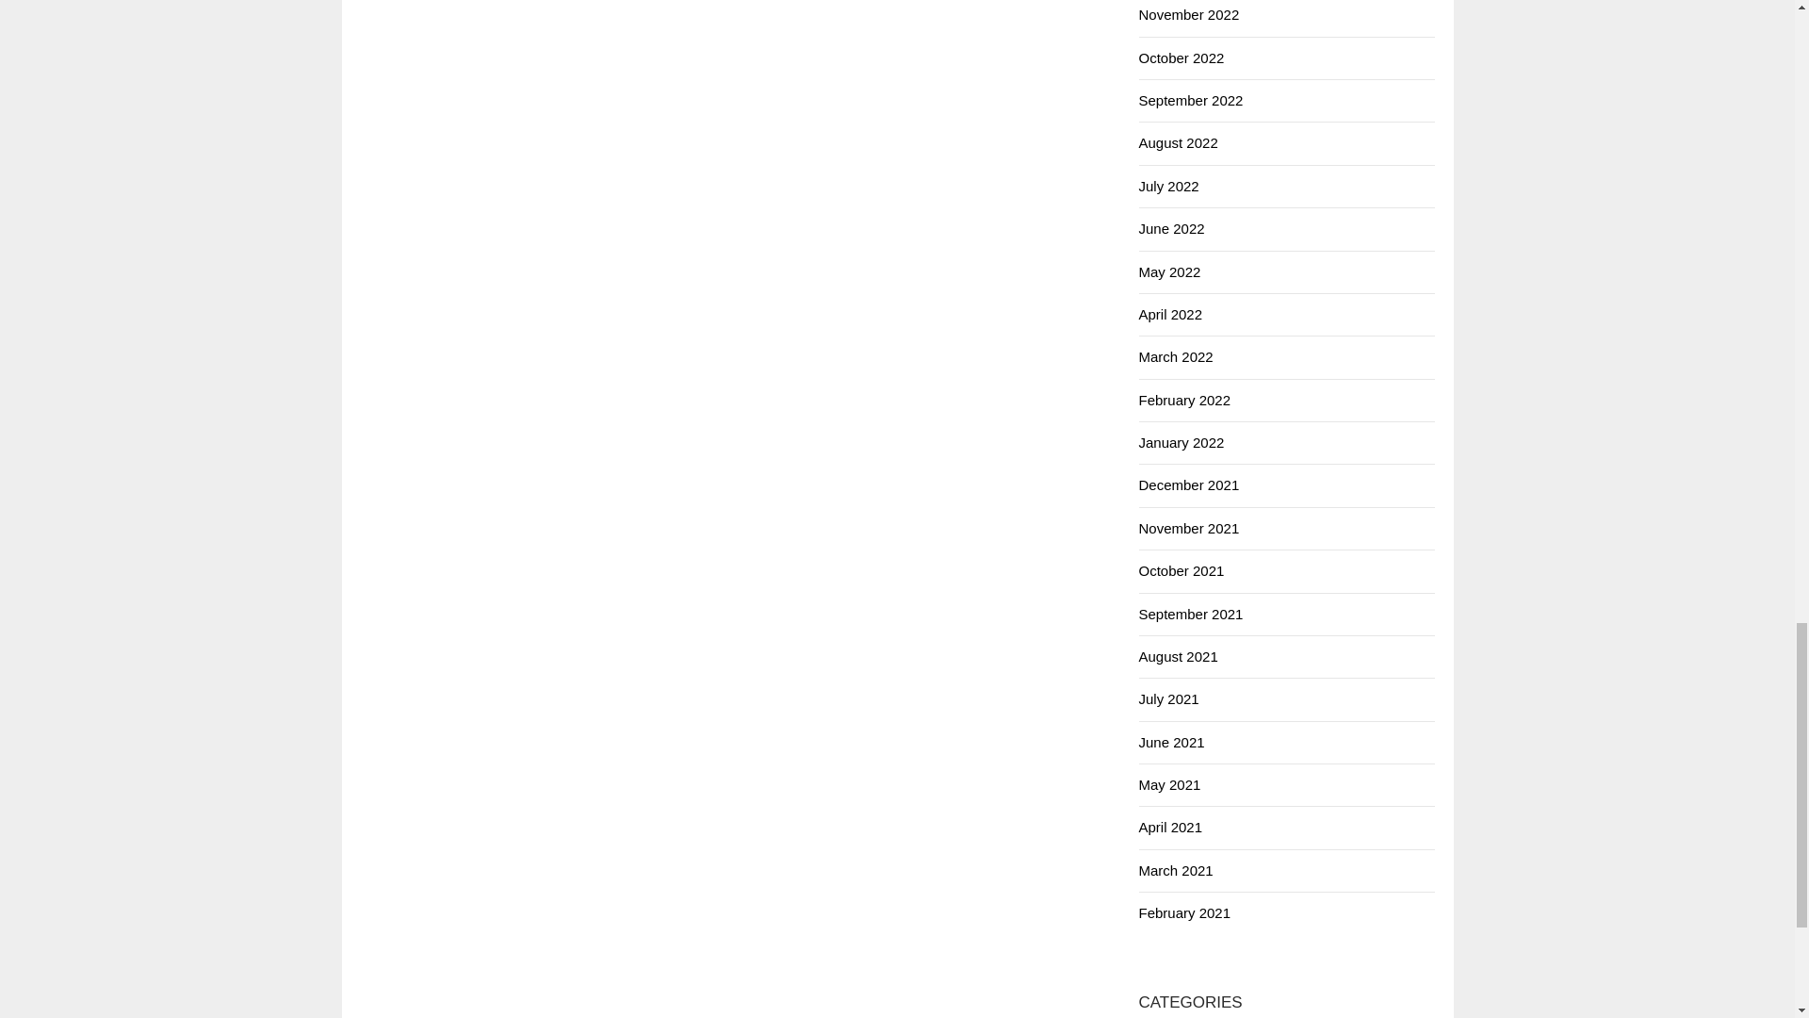  What do you see at coordinates (1167, 187) in the screenshot?
I see `July 2022` at bounding box center [1167, 187].